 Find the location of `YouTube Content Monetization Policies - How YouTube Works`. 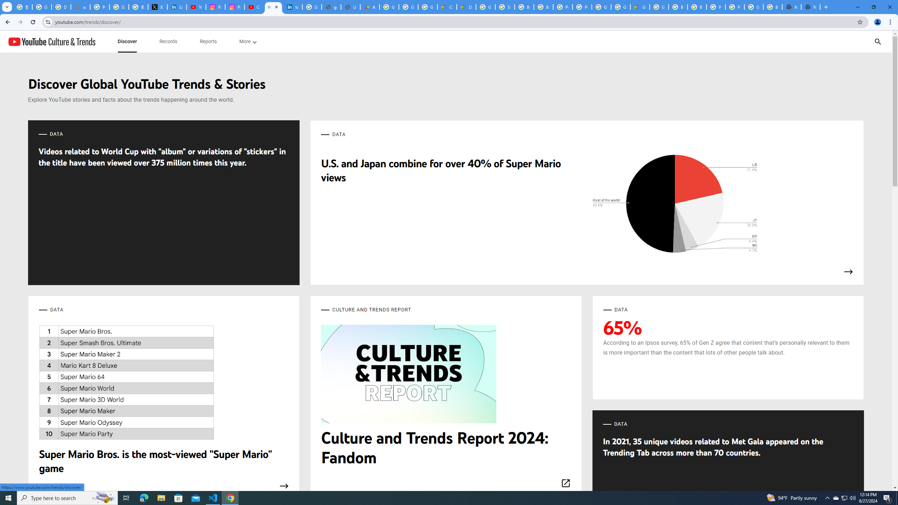

YouTube Content Monetization Policies - How YouTube Works is located at coordinates (196, 7).